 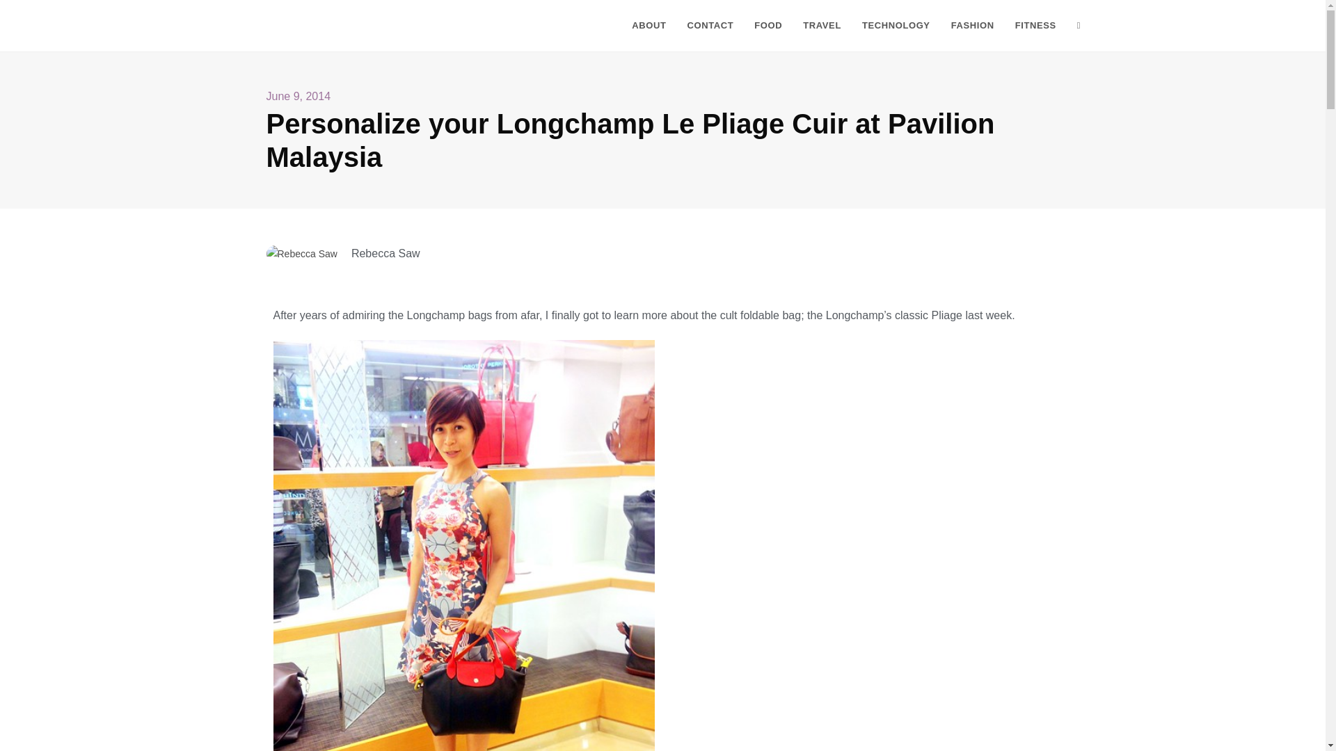 What do you see at coordinates (896, 26) in the screenshot?
I see `TECHNOLOGY` at bounding box center [896, 26].